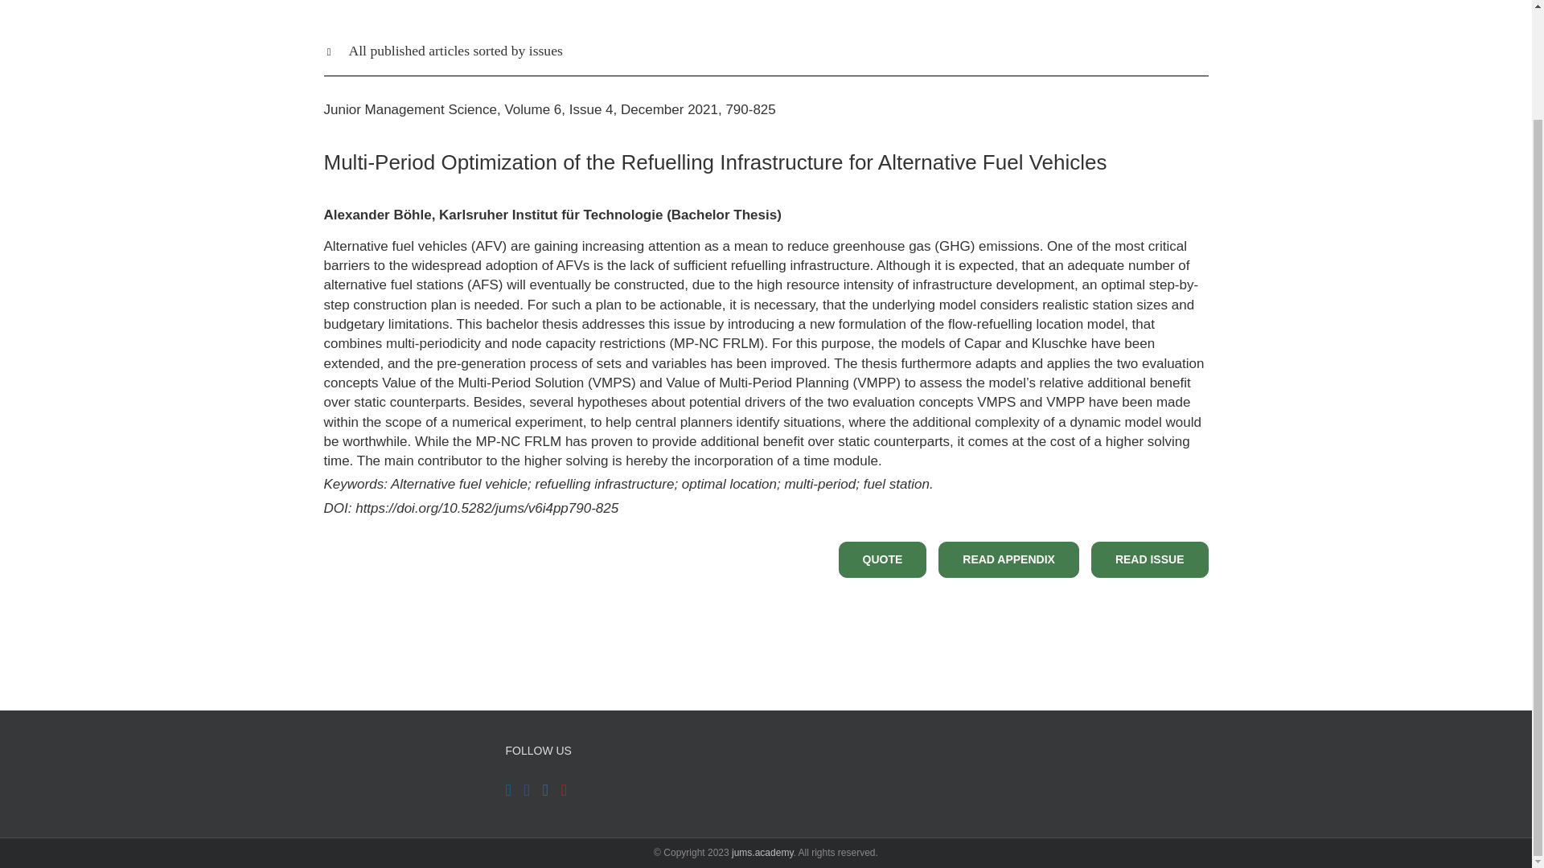 Image resolution: width=1544 pixels, height=868 pixels. Describe the element at coordinates (564, 789) in the screenshot. I see `YouTube` at that location.